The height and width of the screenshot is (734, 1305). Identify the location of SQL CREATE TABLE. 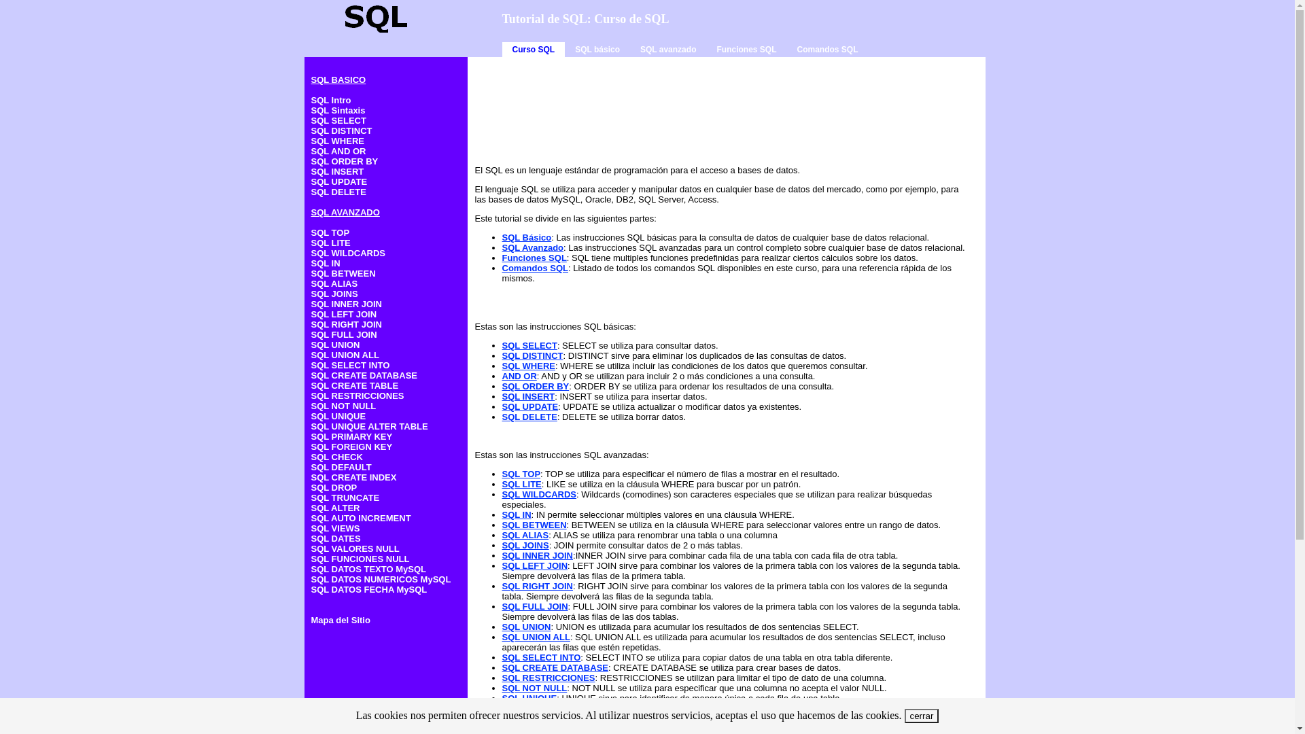
(355, 386).